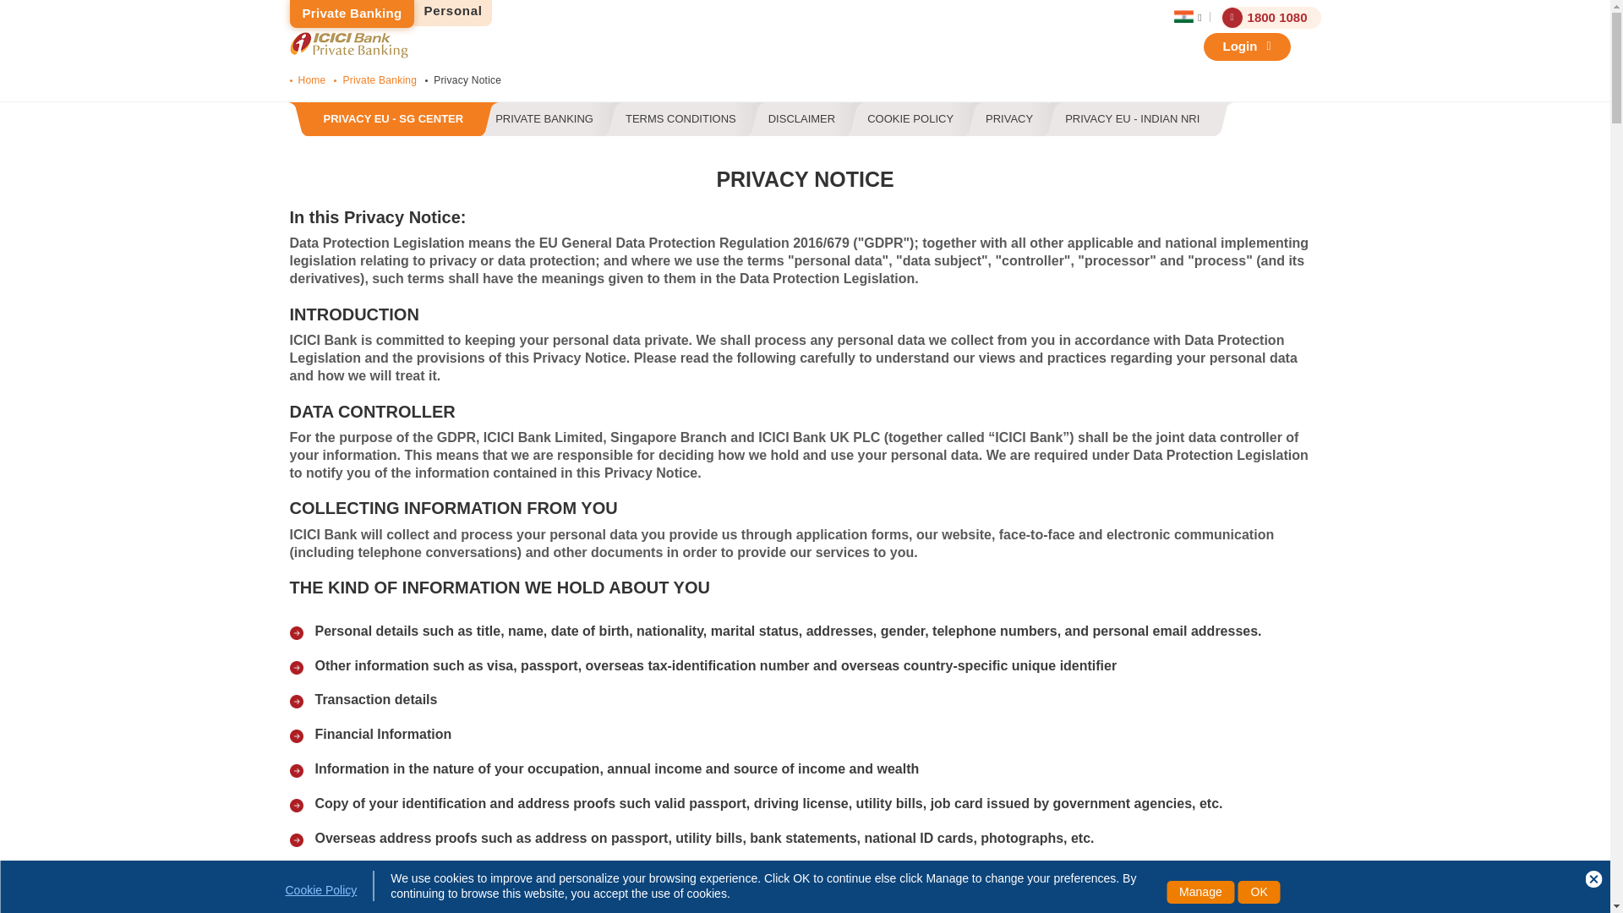 The image size is (1623, 913). Describe the element at coordinates (544, 119) in the screenshot. I see `PRIVATE BANKING` at that location.